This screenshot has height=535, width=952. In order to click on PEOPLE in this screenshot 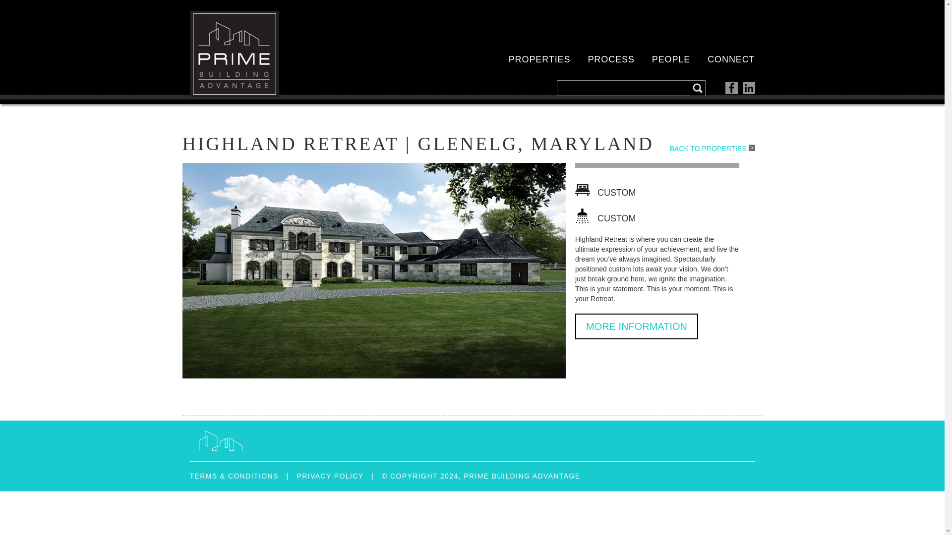, I will do `click(671, 59)`.